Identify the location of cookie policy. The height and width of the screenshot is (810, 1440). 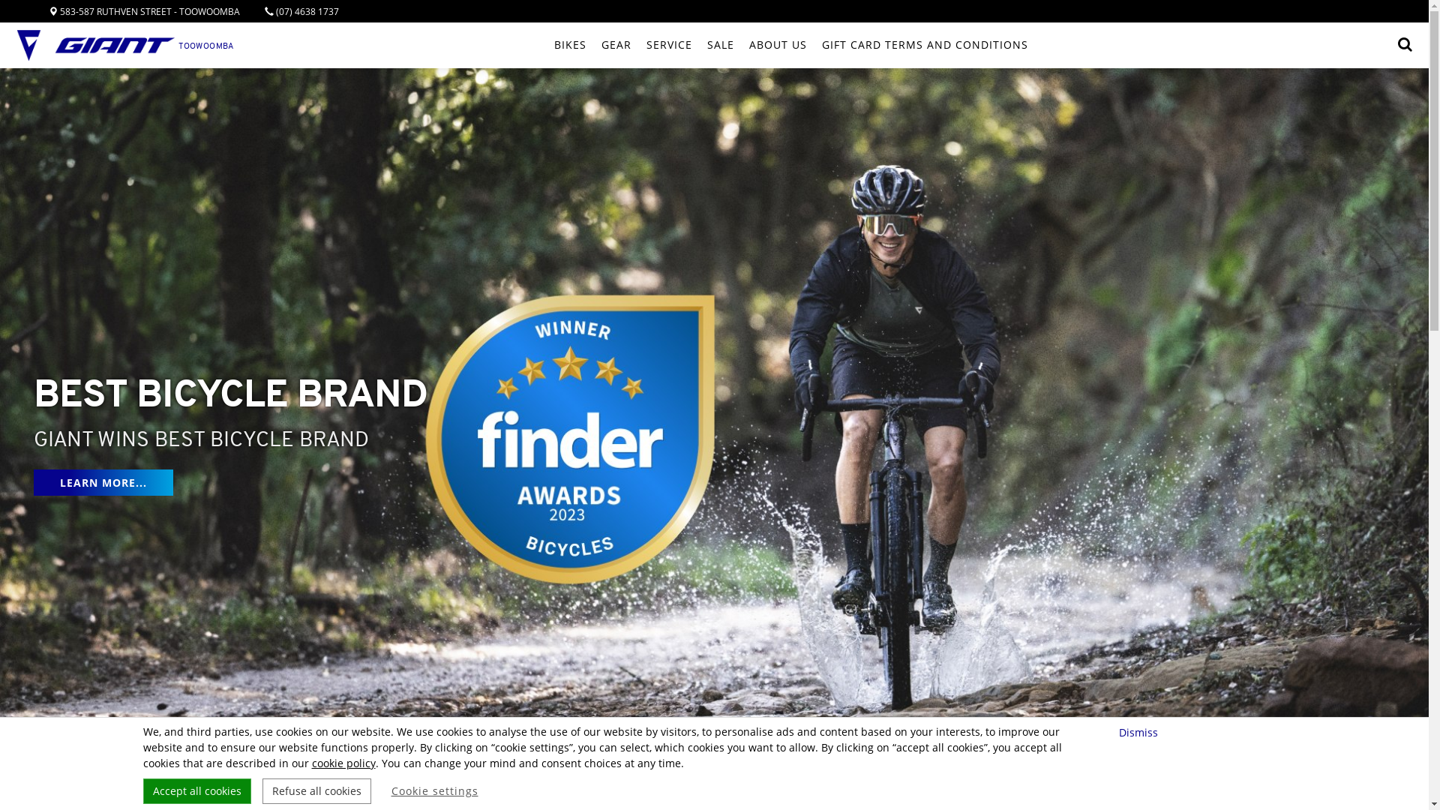
(343, 763).